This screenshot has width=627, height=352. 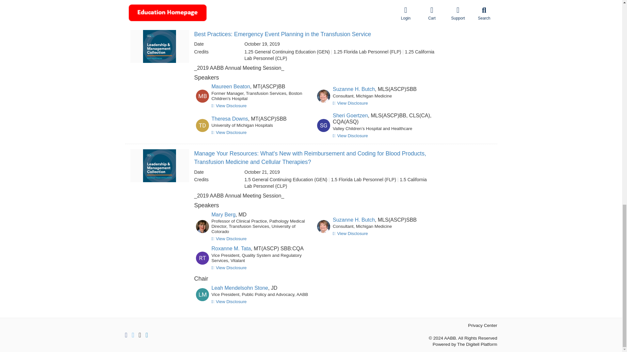 What do you see at coordinates (230, 119) in the screenshot?
I see `Theresa Downs` at bounding box center [230, 119].